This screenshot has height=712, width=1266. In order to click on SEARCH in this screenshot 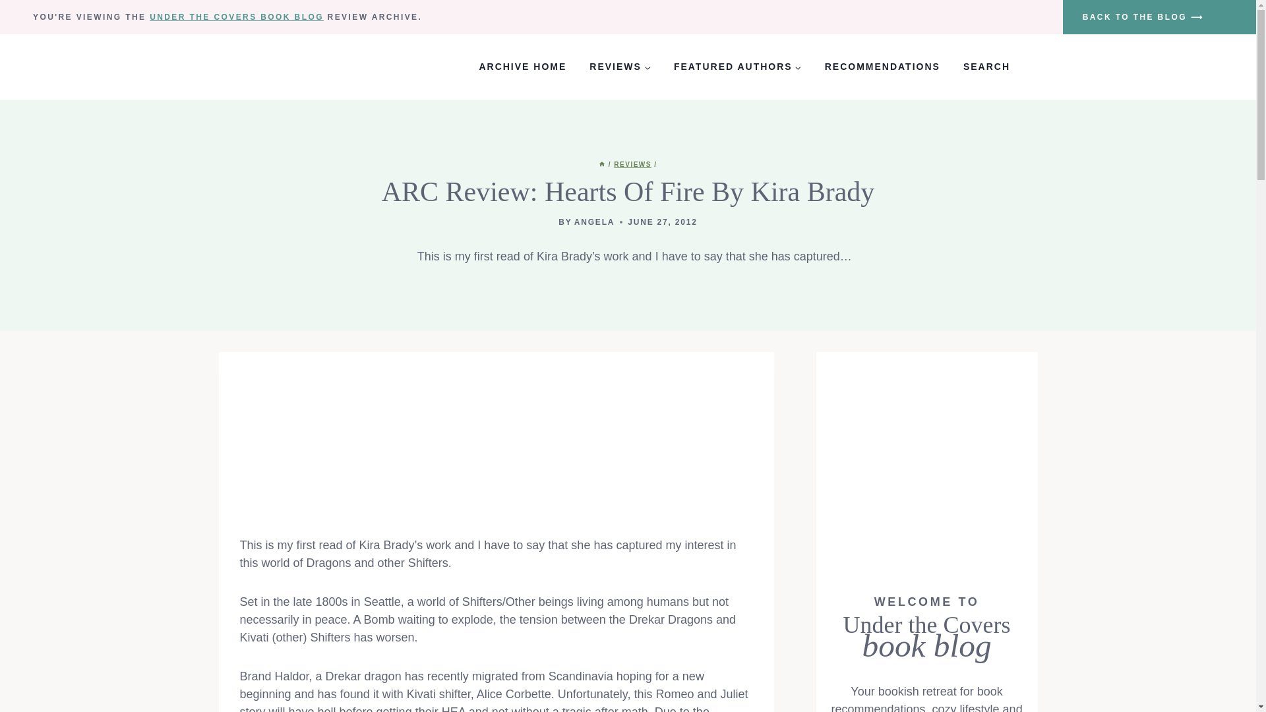, I will do `click(986, 67)`.